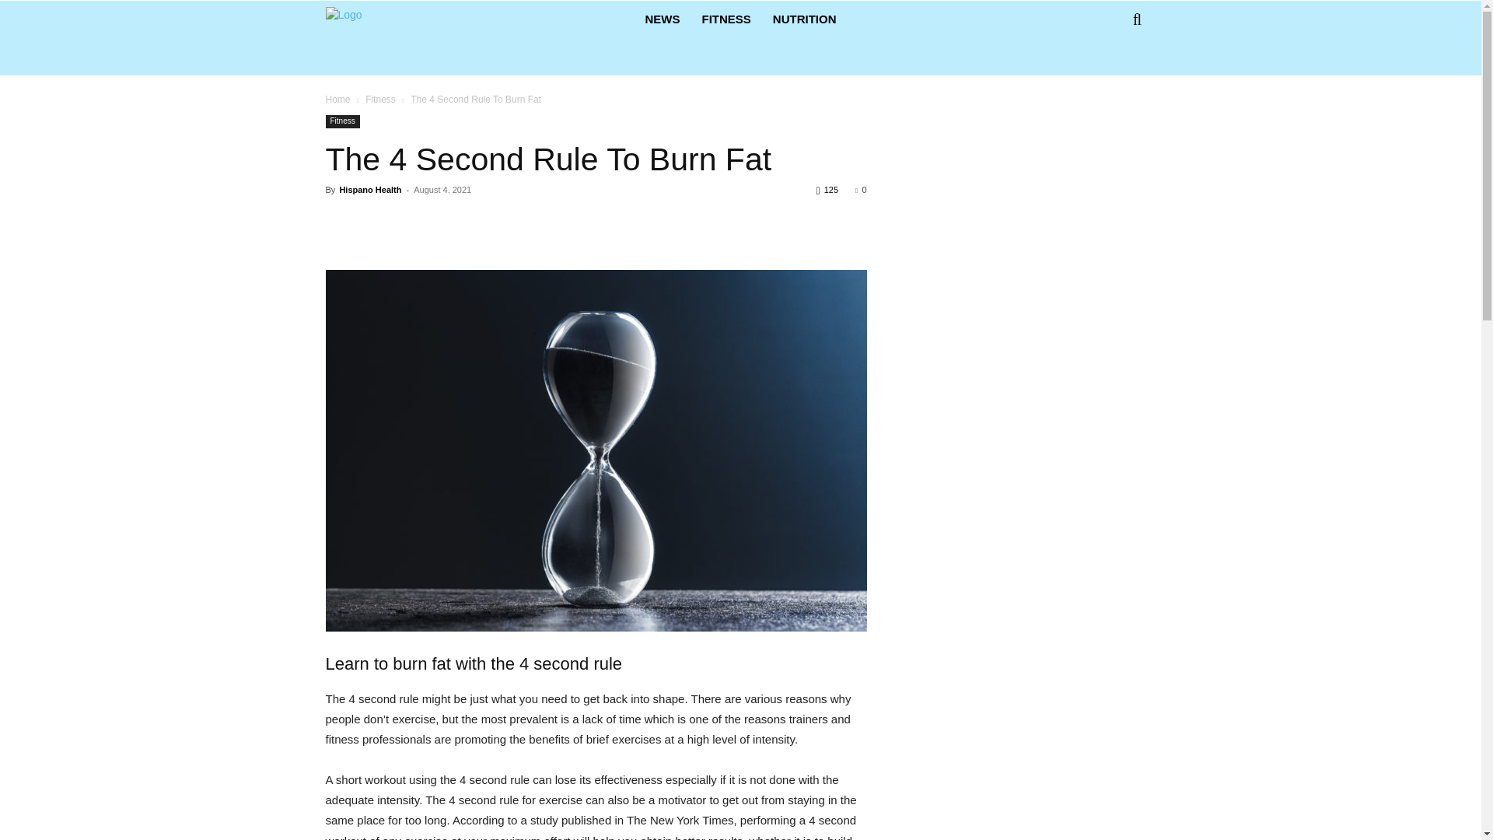  I want to click on Fitness, so click(380, 100).